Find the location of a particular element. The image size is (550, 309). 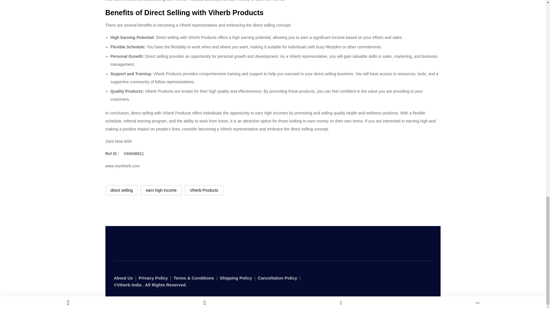

Shipping Policy is located at coordinates (235, 278).